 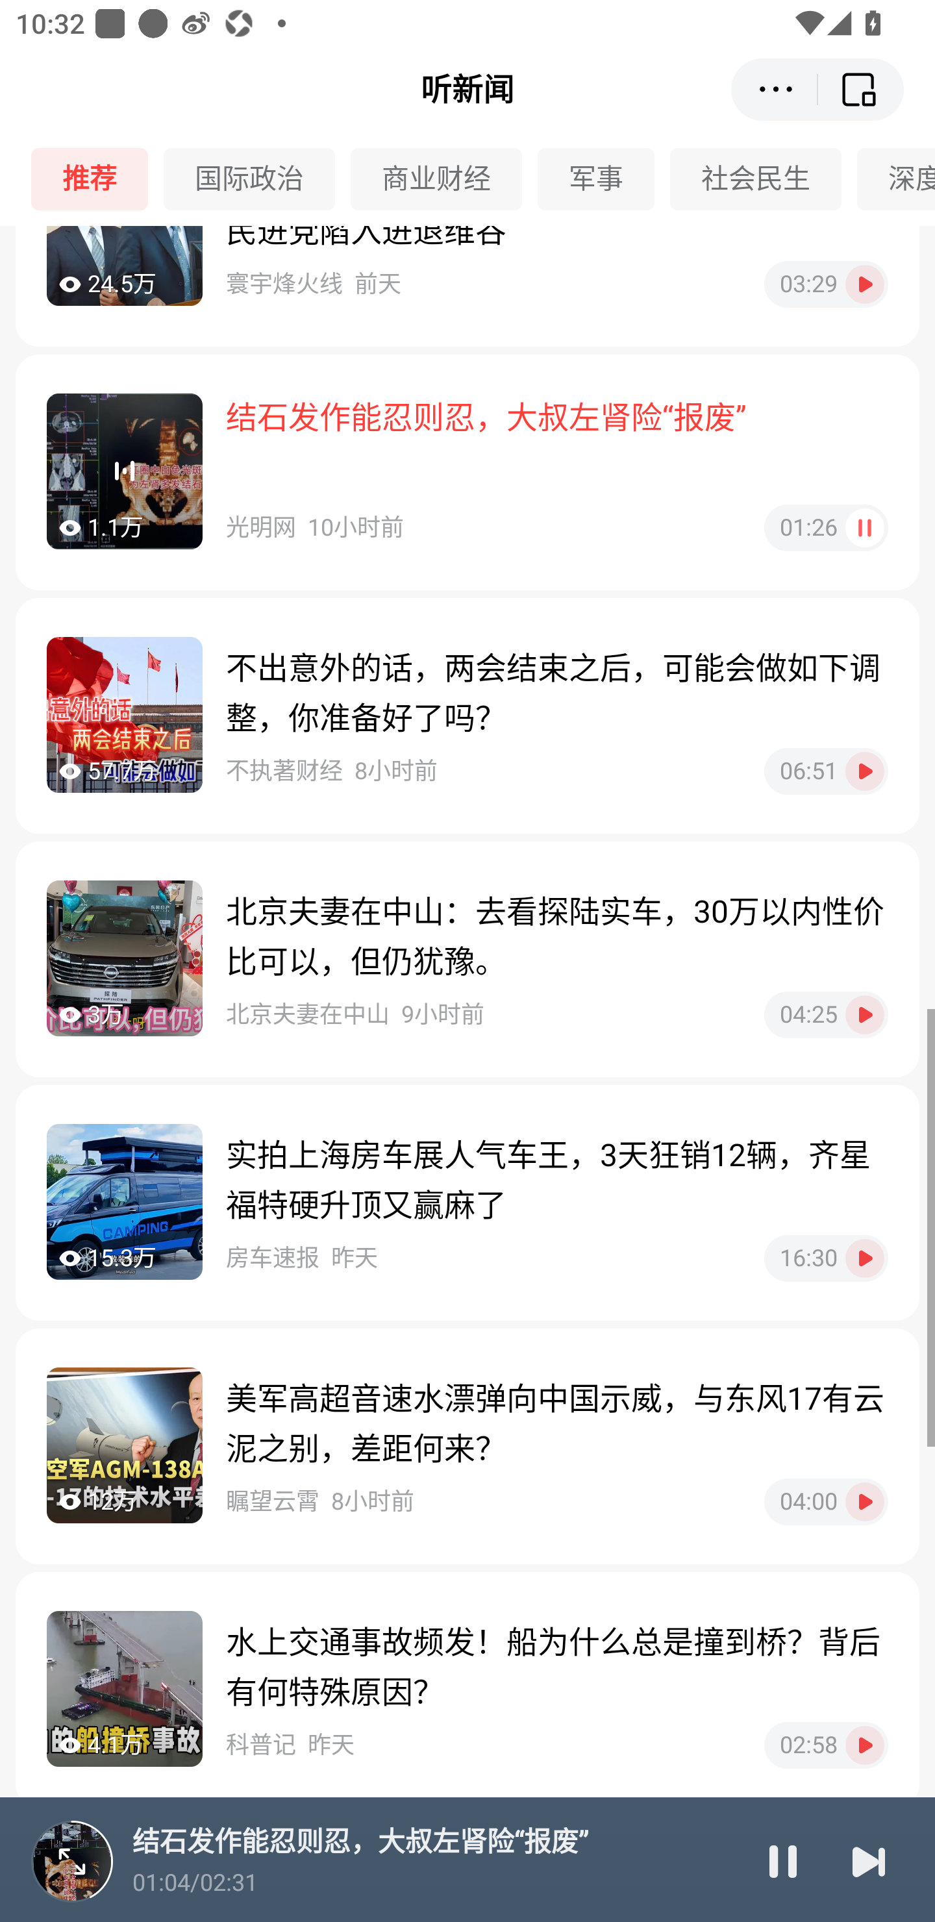 I want to click on 4.1万 水上交通事故频发！船为什么总是撞到桥？背后有何特殊原因？ 科普记昨天 02:58, so click(x=467, y=1690).